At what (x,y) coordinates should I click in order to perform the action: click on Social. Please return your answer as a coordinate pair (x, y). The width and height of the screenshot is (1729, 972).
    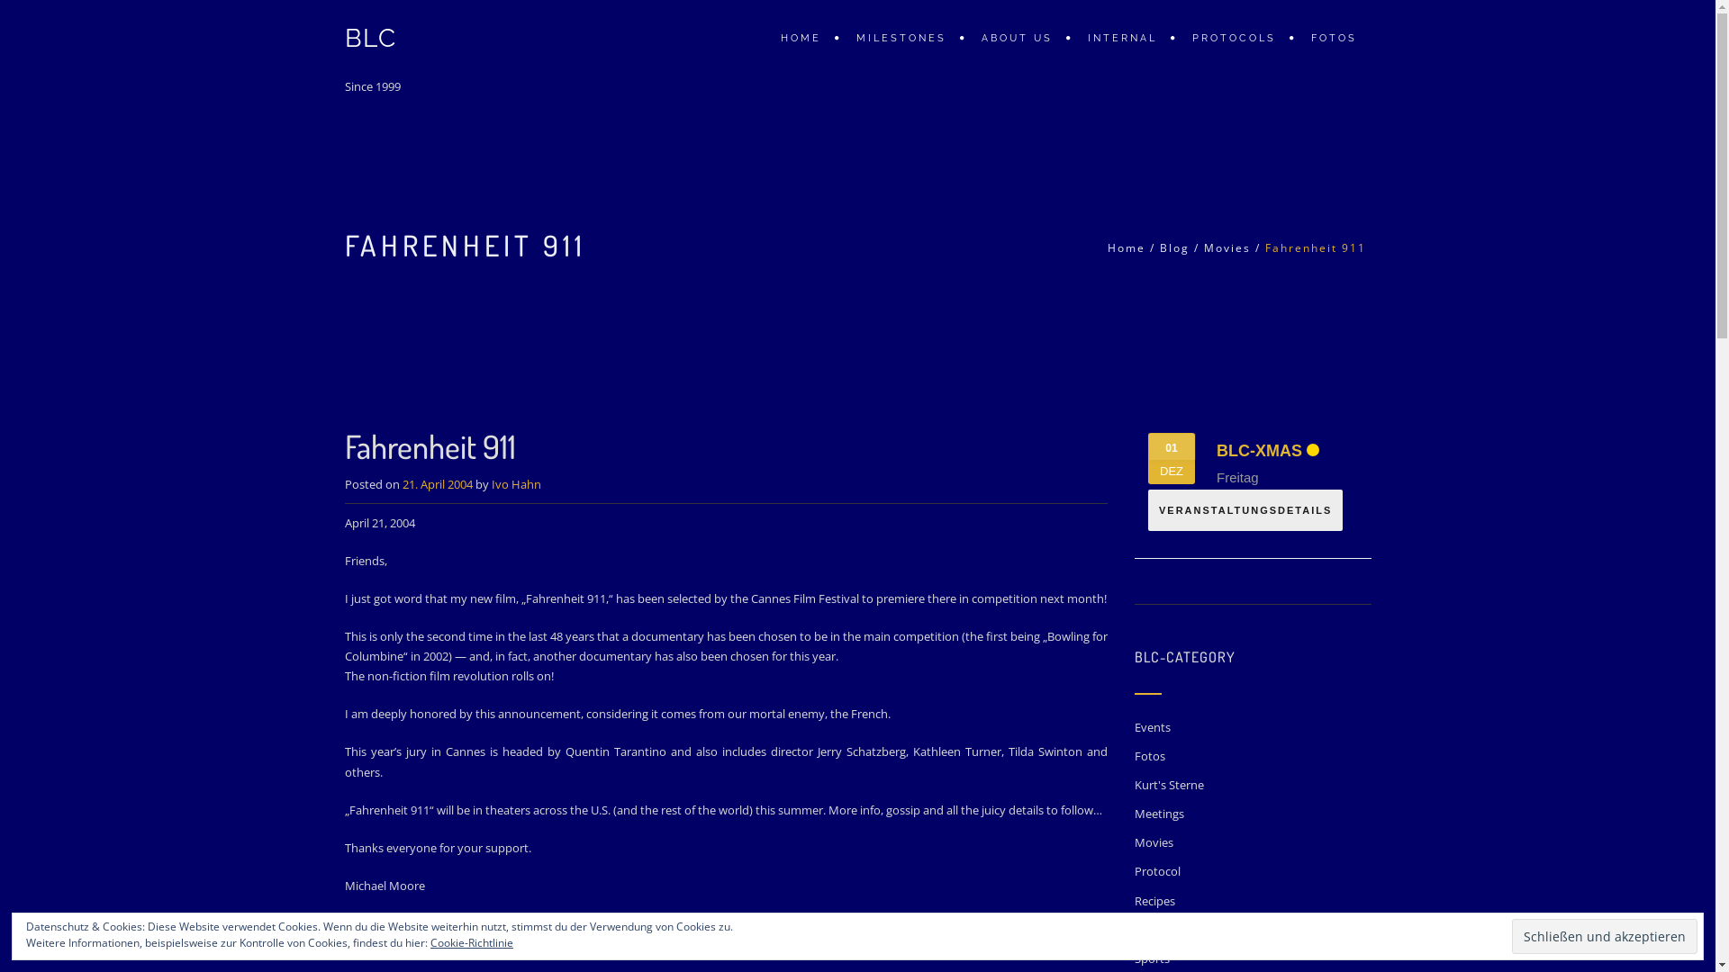
    Looking at the image, I should click on (1150, 930).